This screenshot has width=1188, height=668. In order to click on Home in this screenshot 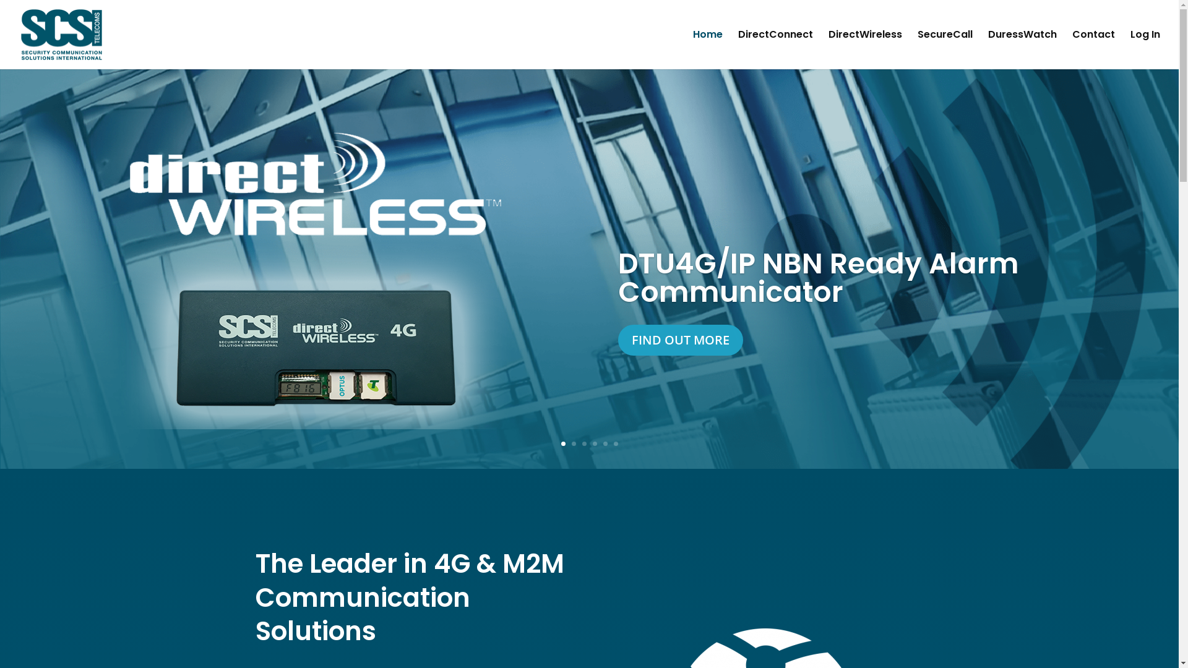, I will do `click(708, 49)`.